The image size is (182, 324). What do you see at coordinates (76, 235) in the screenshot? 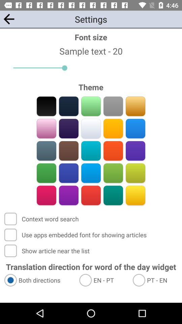
I see `choose the use apps embedded icon` at bounding box center [76, 235].